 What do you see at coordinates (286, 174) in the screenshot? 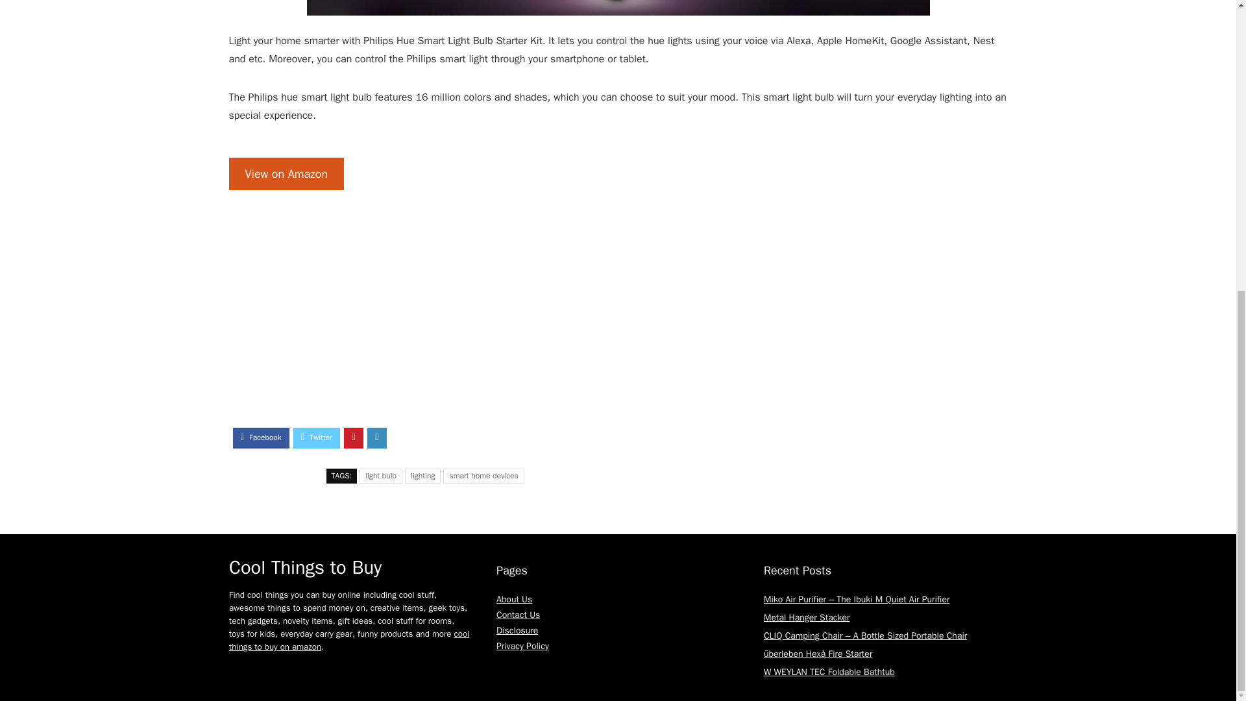
I see `View on Amazon` at bounding box center [286, 174].